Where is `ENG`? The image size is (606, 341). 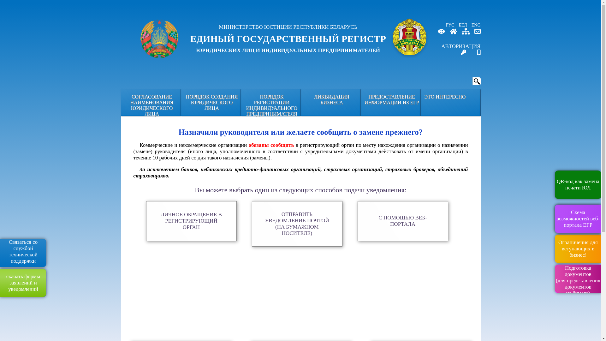 ENG is located at coordinates (475, 25).